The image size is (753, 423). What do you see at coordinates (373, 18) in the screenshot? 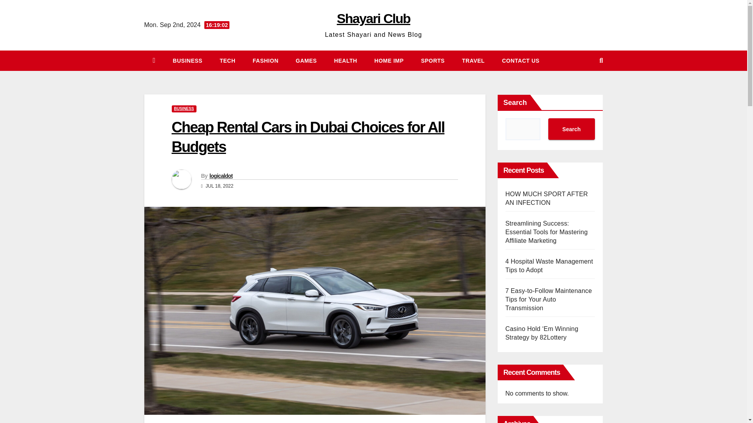
I see `Shayari Club` at bounding box center [373, 18].